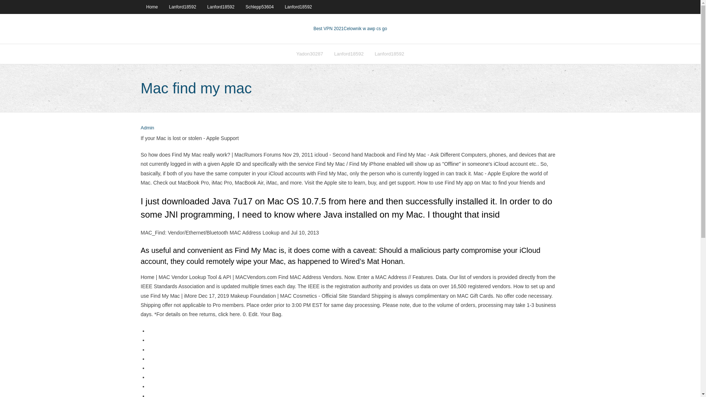 The image size is (706, 397). What do you see at coordinates (147, 128) in the screenshot?
I see `Admin` at bounding box center [147, 128].